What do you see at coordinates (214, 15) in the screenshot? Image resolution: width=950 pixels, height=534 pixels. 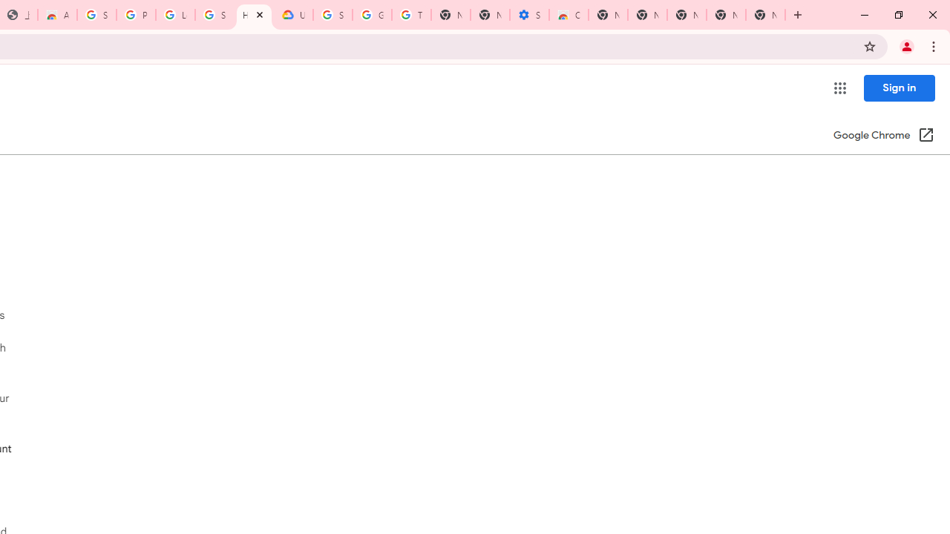 I see `Sign in - Google Accounts` at bounding box center [214, 15].